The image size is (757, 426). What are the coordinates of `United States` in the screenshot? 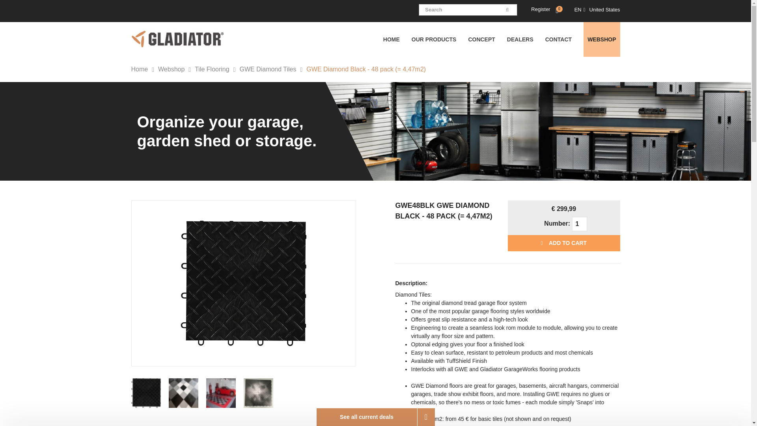 It's located at (604, 9).